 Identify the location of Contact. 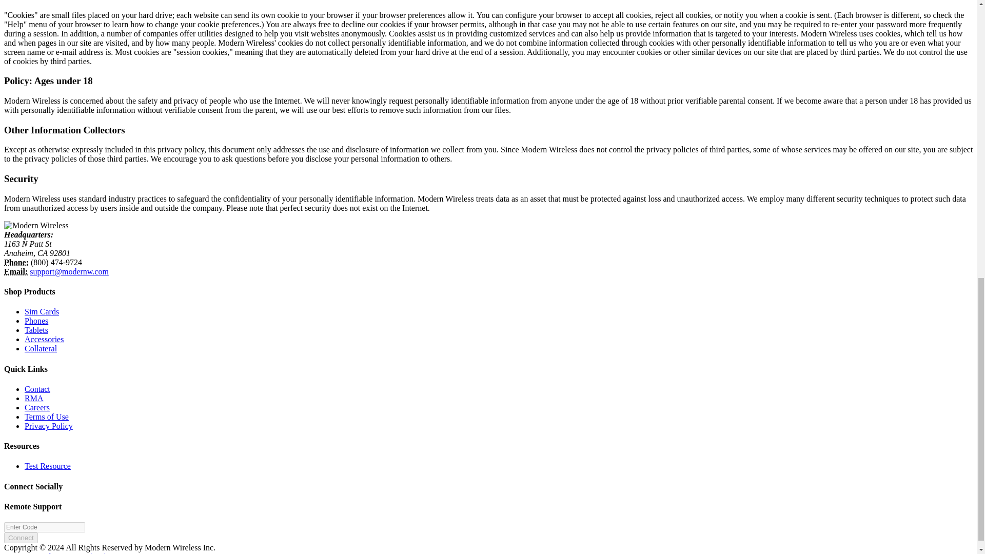
(37, 389).